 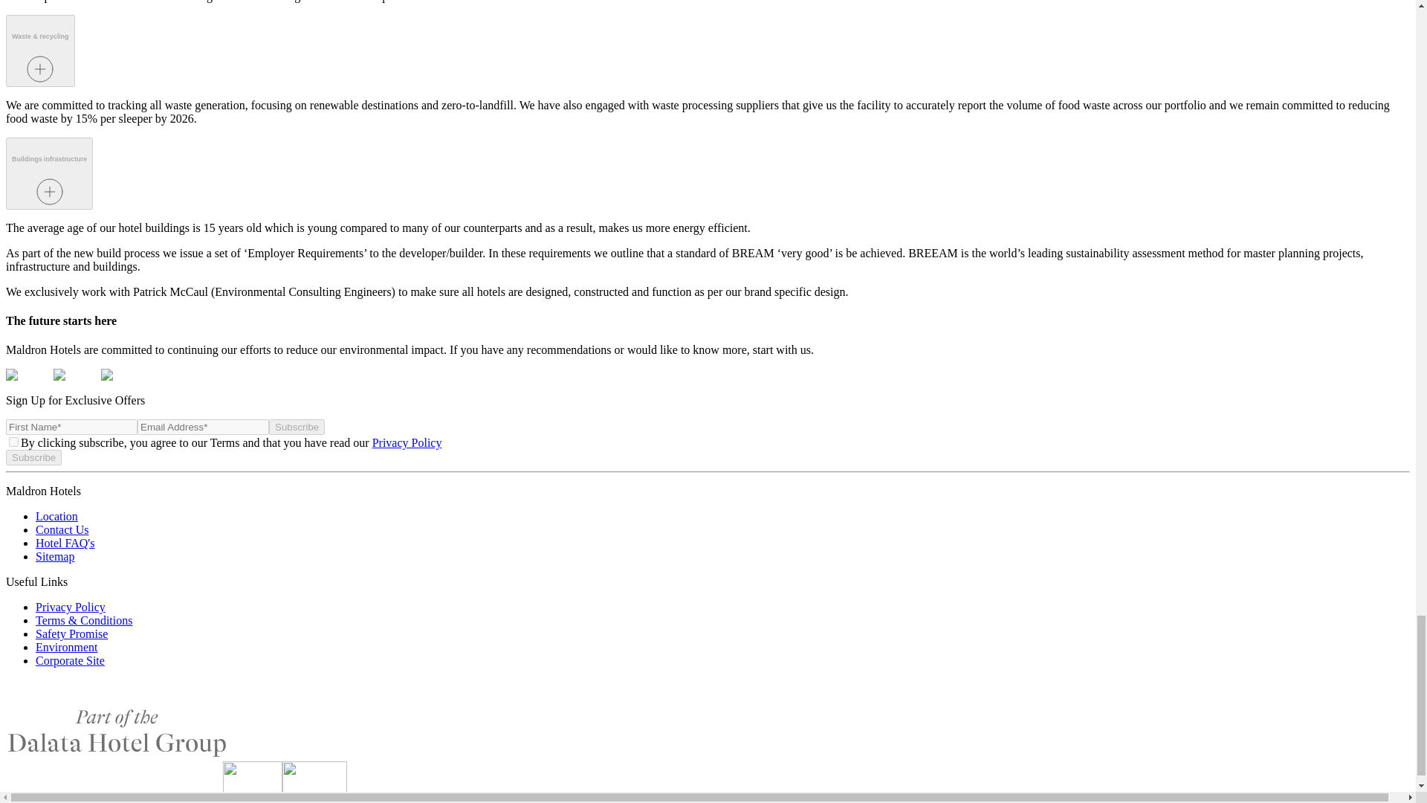 I want to click on X, so click(x=18, y=699).